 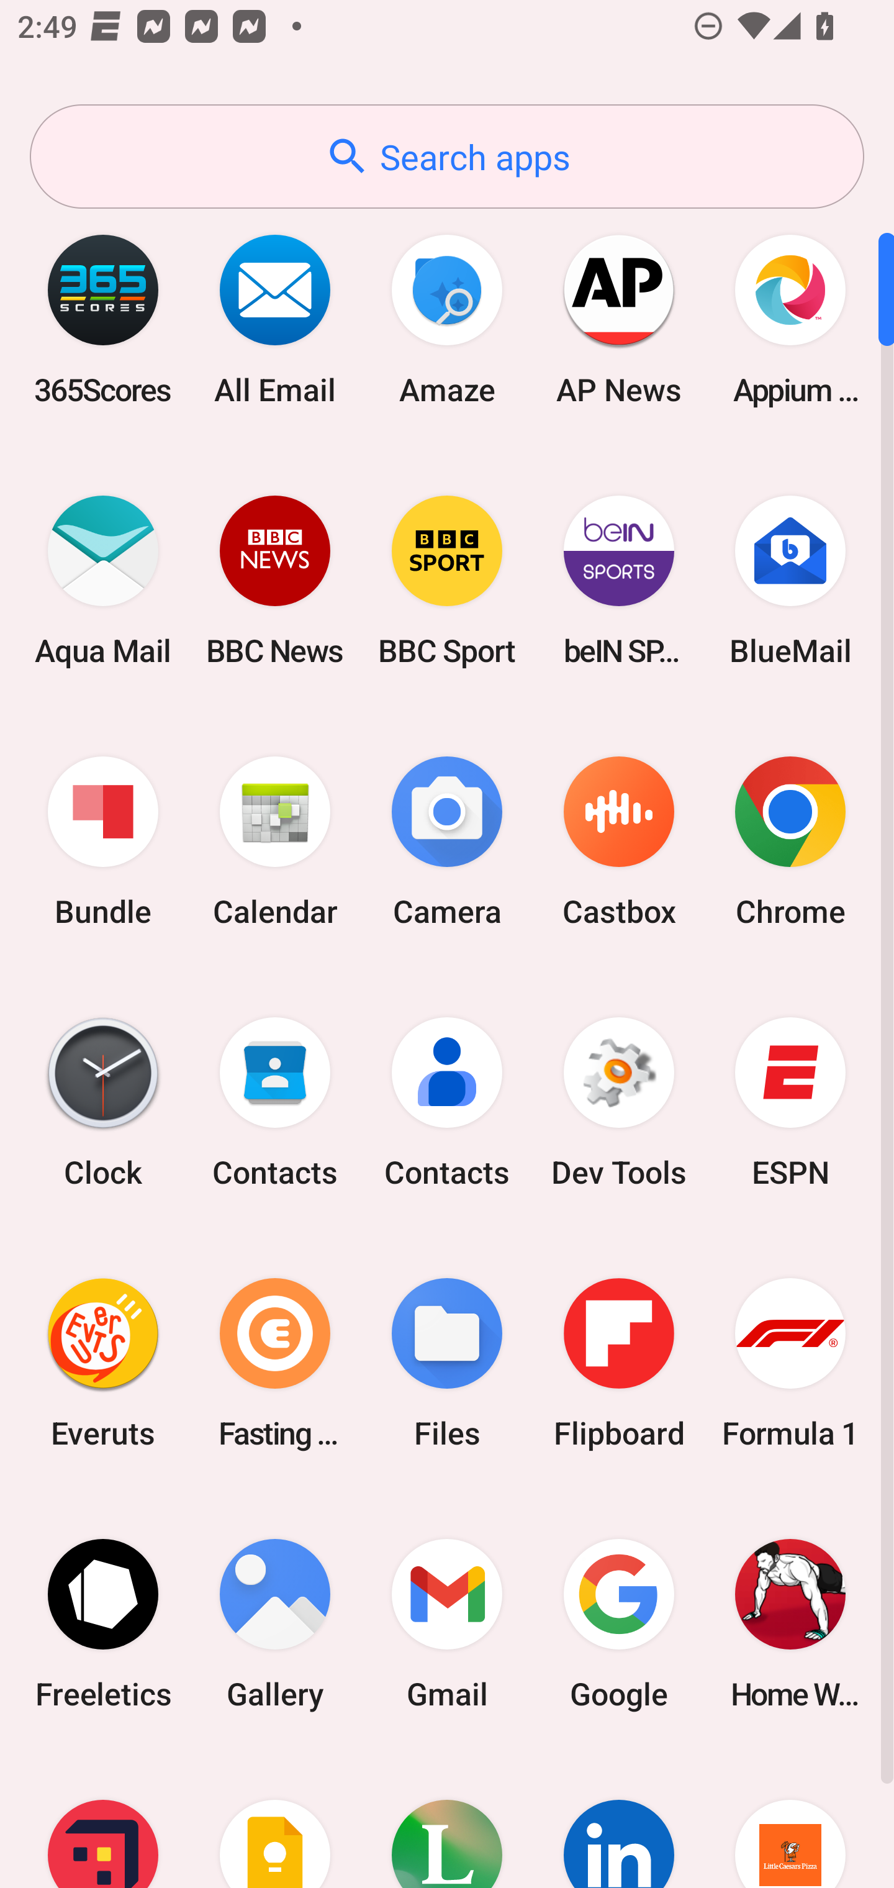 I want to click on Freeletics, so click(x=103, y=1623).